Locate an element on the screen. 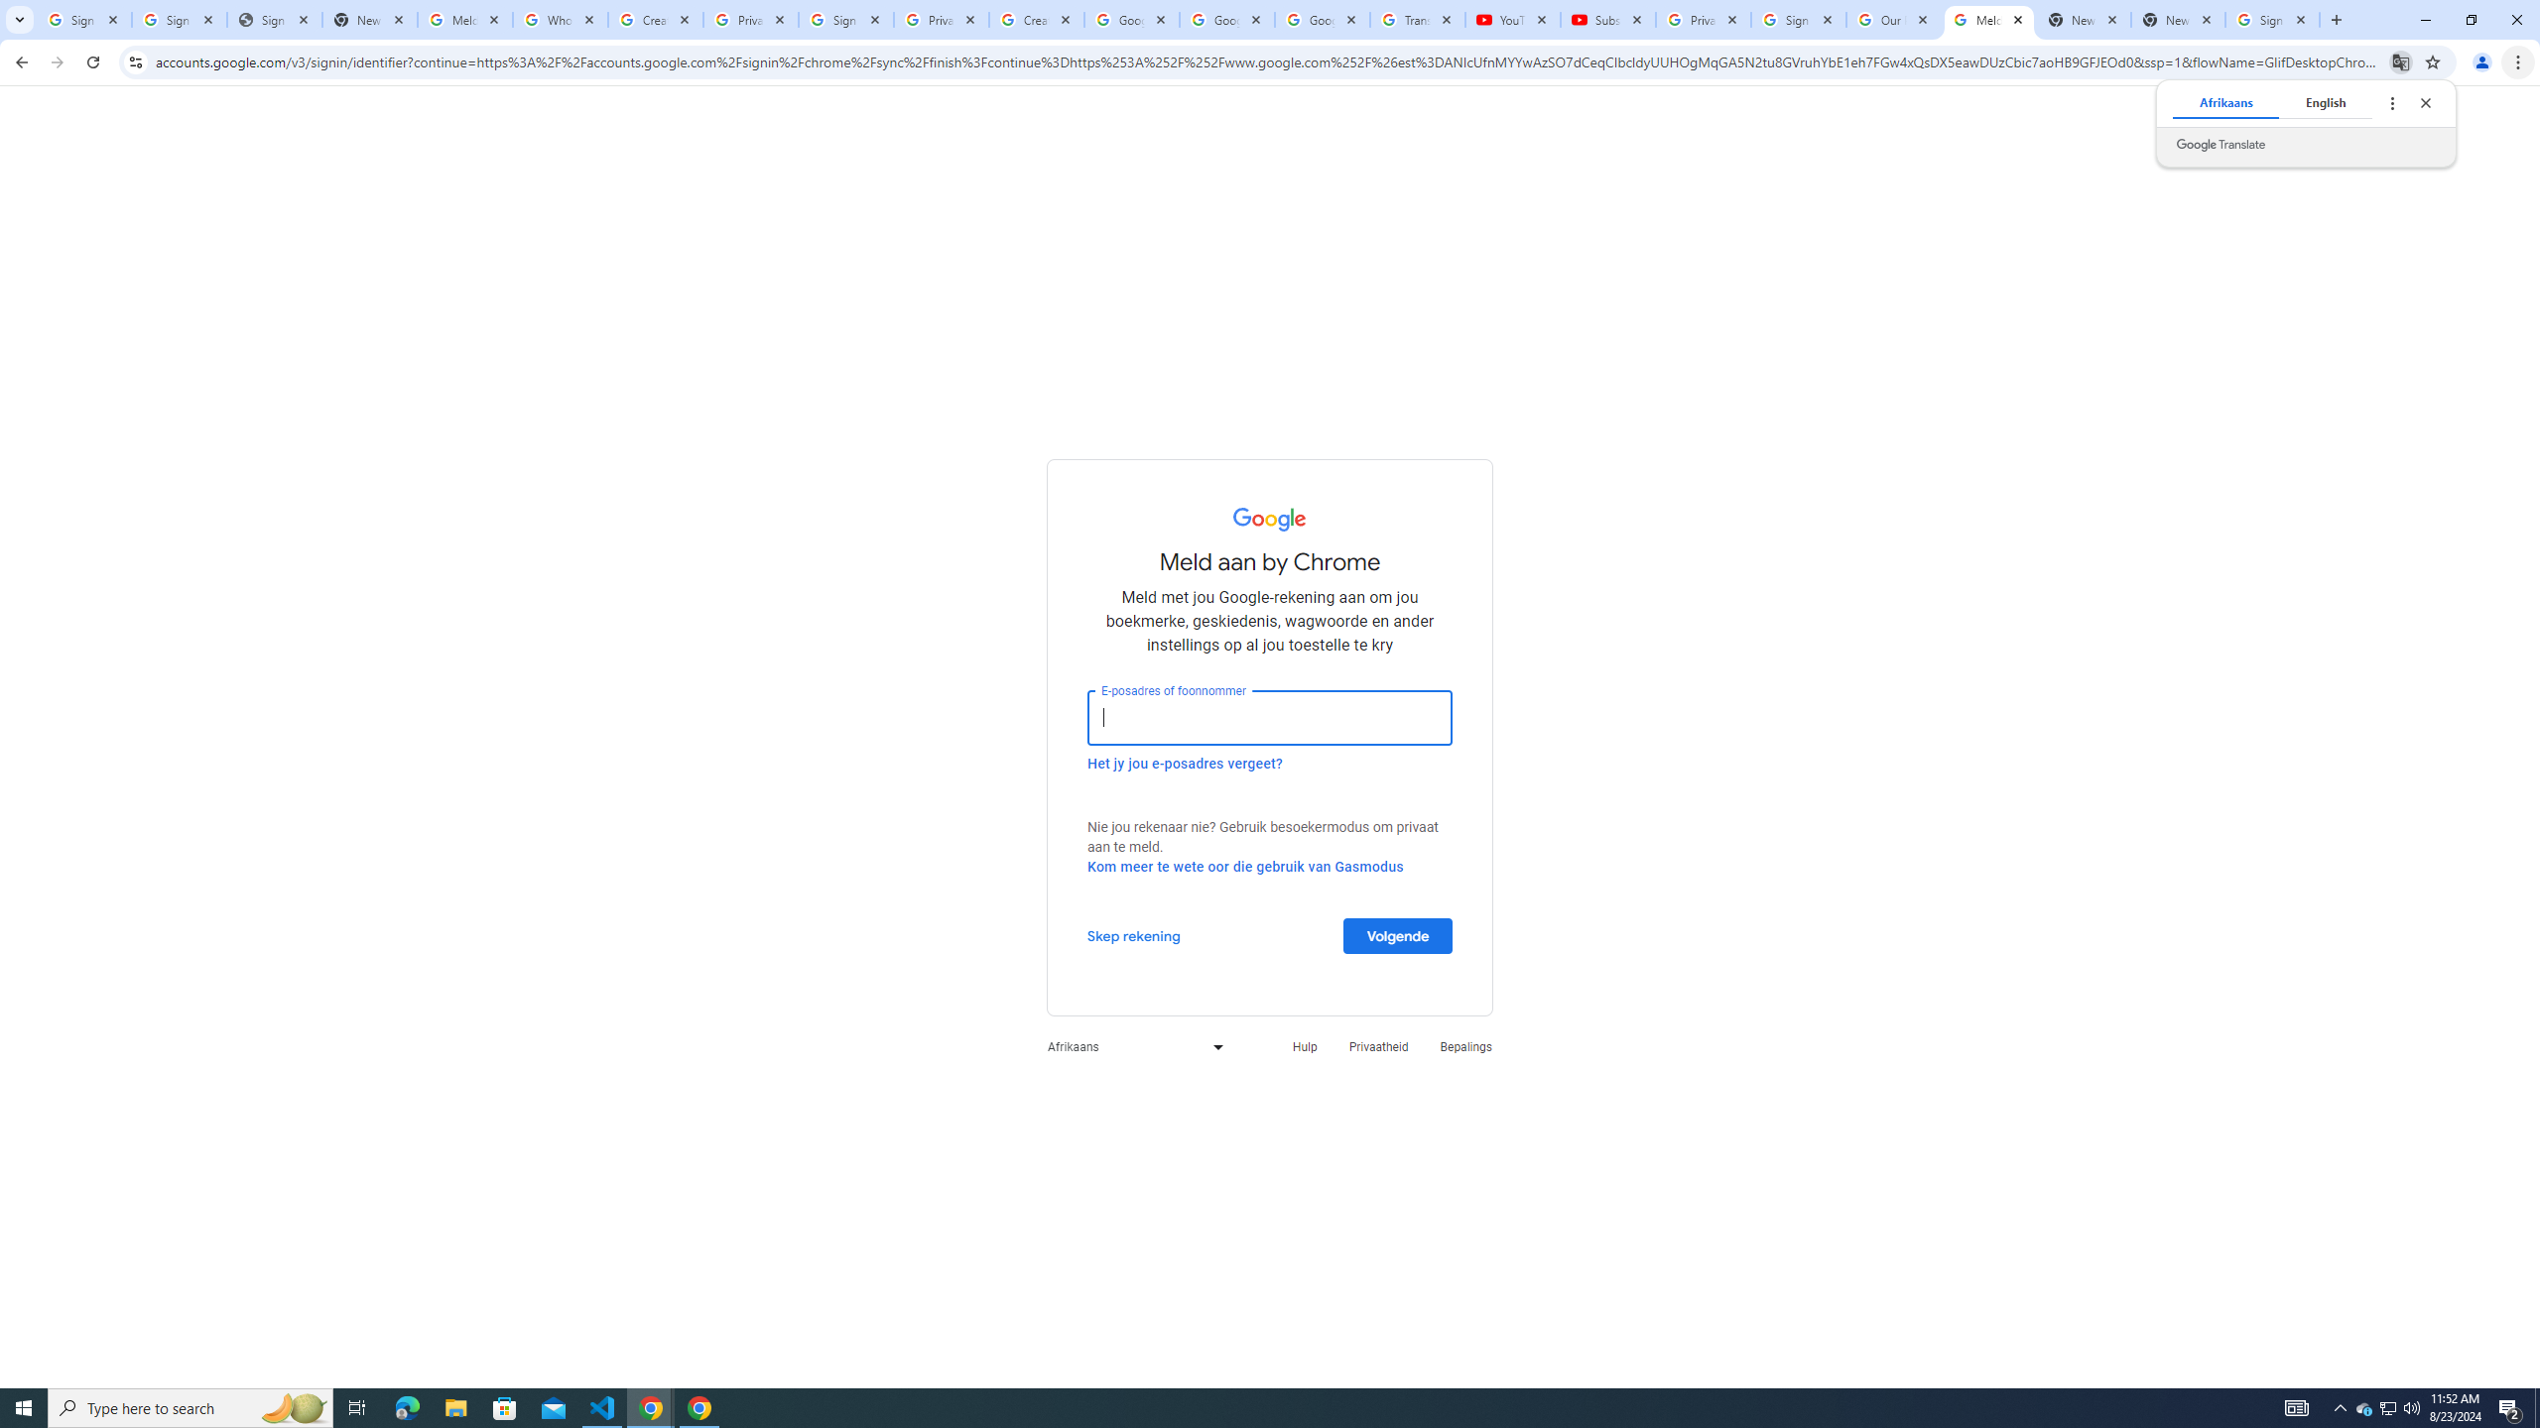 The height and width of the screenshot is (1428, 2540). Bepalings is located at coordinates (1466, 1047).